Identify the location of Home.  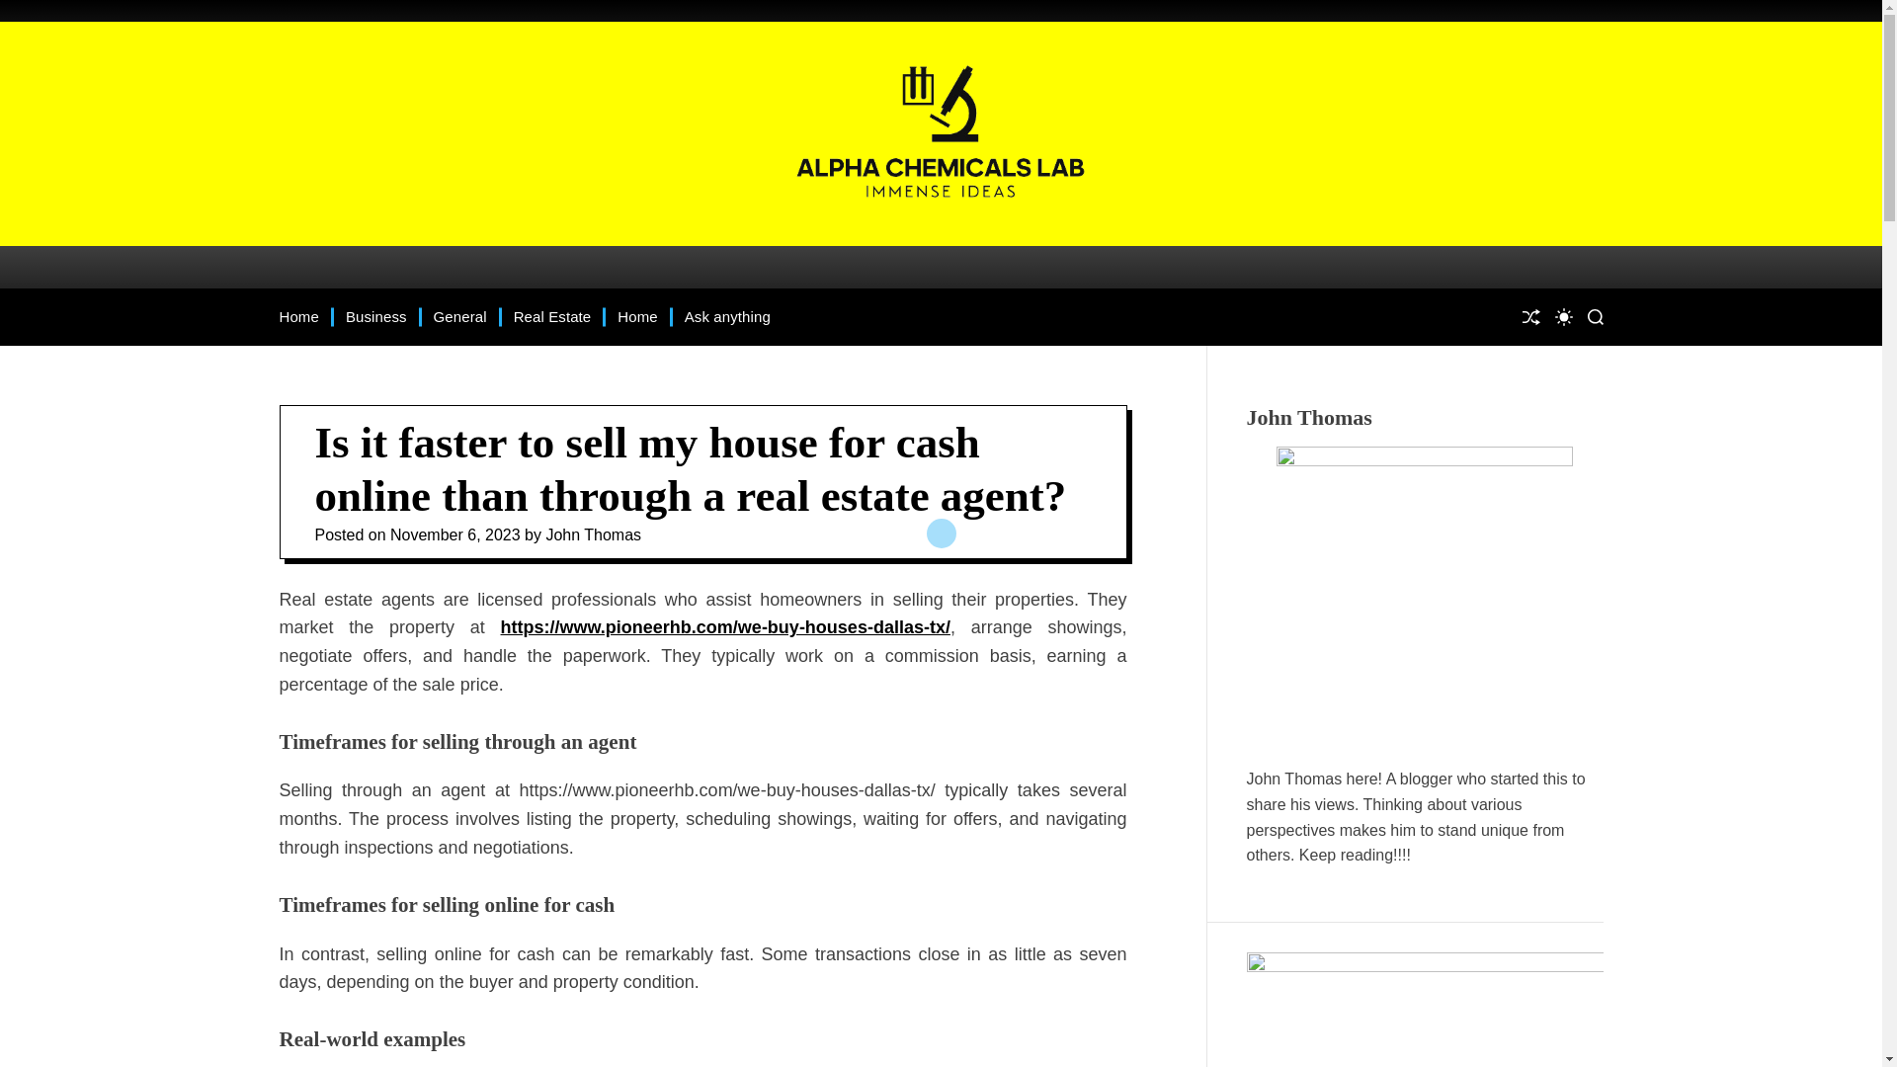
(636, 317).